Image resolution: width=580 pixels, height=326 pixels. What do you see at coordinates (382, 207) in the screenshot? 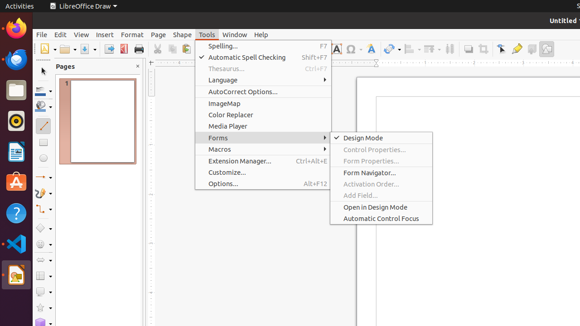
I see `Open in Design Mode` at bounding box center [382, 207].